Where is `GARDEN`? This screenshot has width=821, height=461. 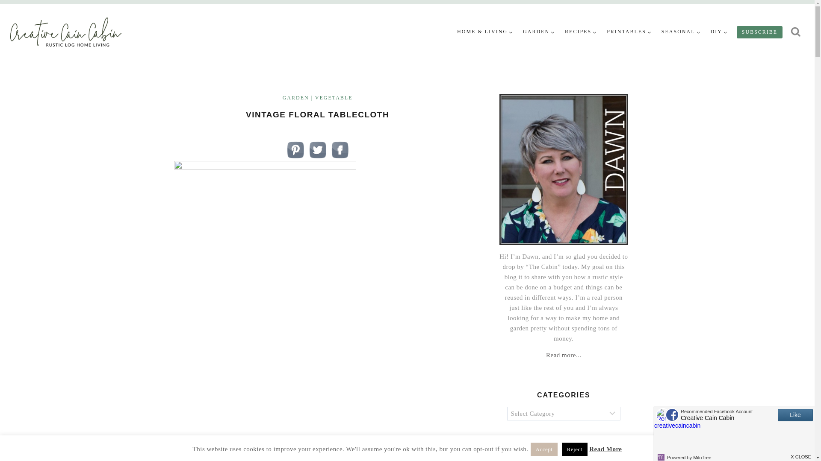 GARDEN is located at coordinates (539, 32).